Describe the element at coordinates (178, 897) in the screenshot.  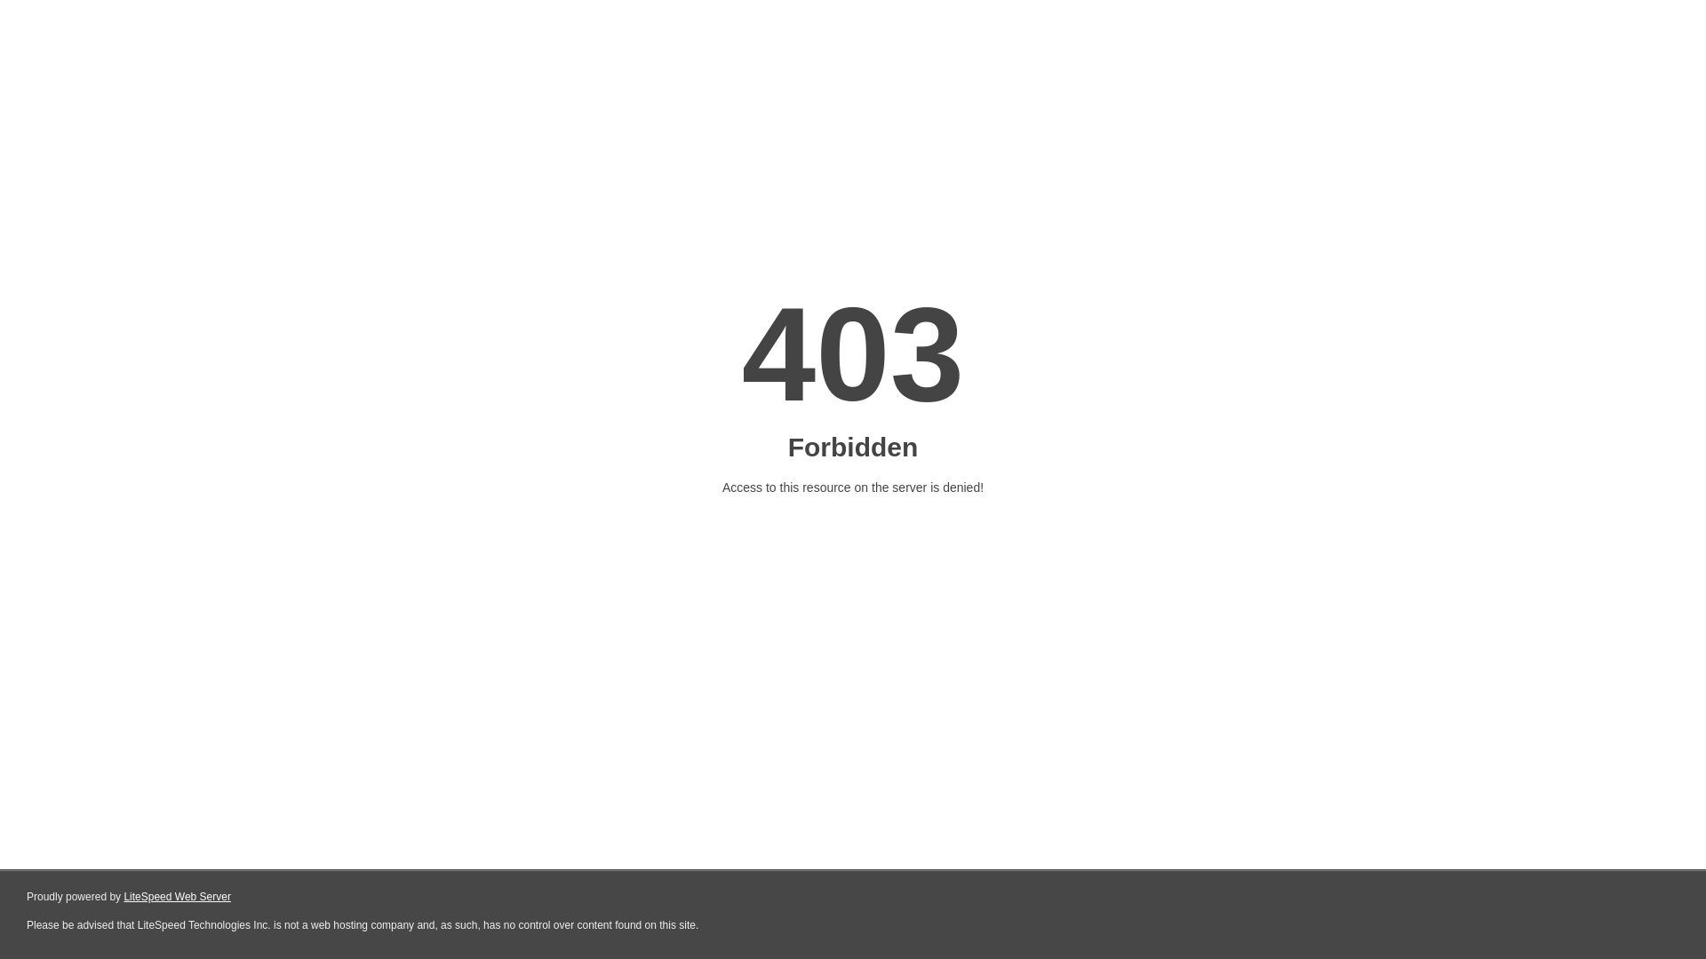
I see `LiteSpeed Web Server` at that location.